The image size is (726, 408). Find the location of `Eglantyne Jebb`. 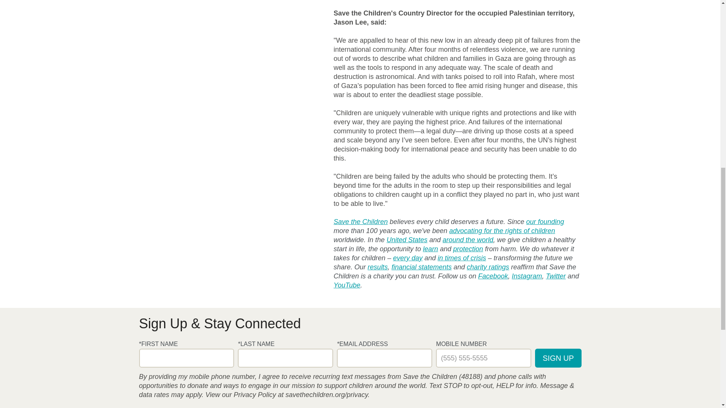

Eglantyne Jebb is located at coordinates (545, 221).